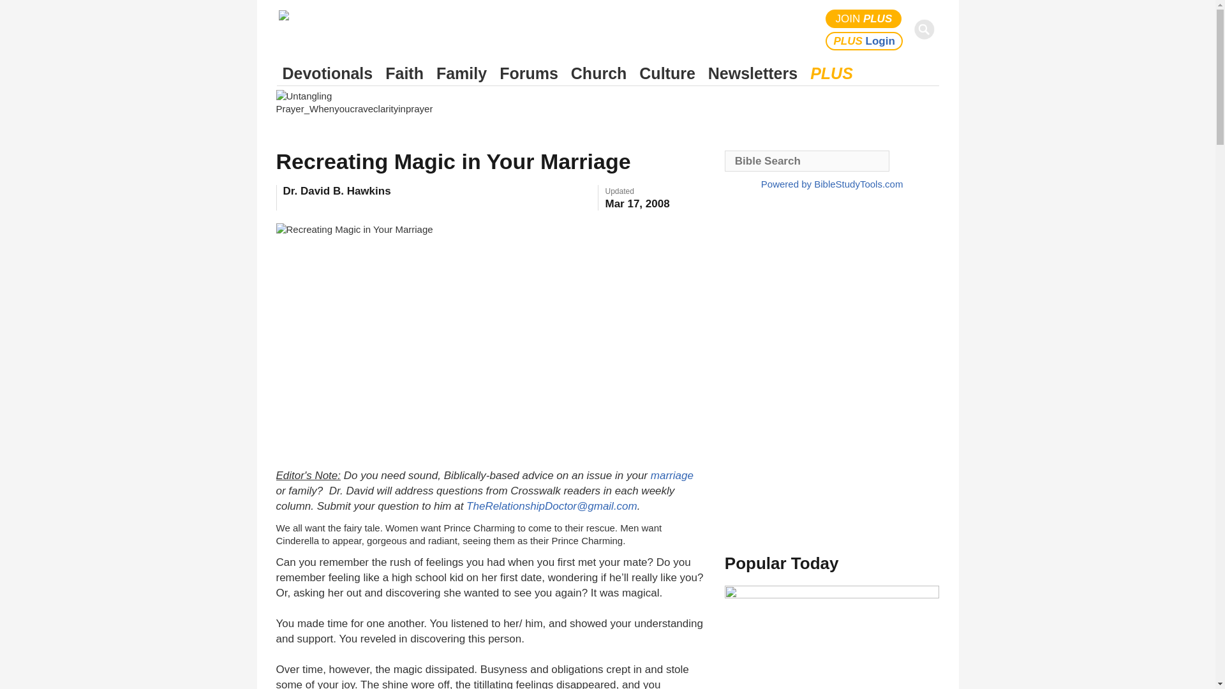  What do you see at coordinates (405, 73) in the screenshot?
I see `Faith` at bounding box center [405, 73].